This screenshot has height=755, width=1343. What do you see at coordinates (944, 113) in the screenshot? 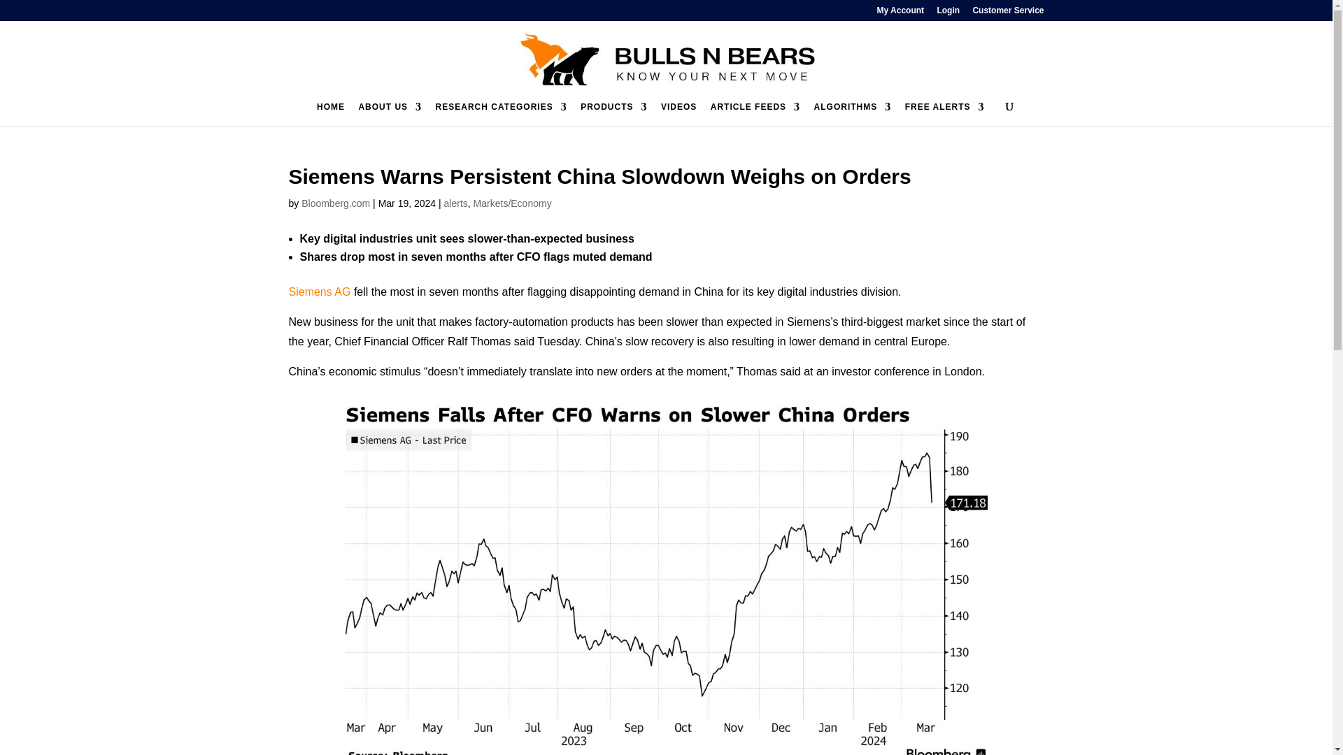
I see `FREE ALERTS` at bounding box center [944, 113].